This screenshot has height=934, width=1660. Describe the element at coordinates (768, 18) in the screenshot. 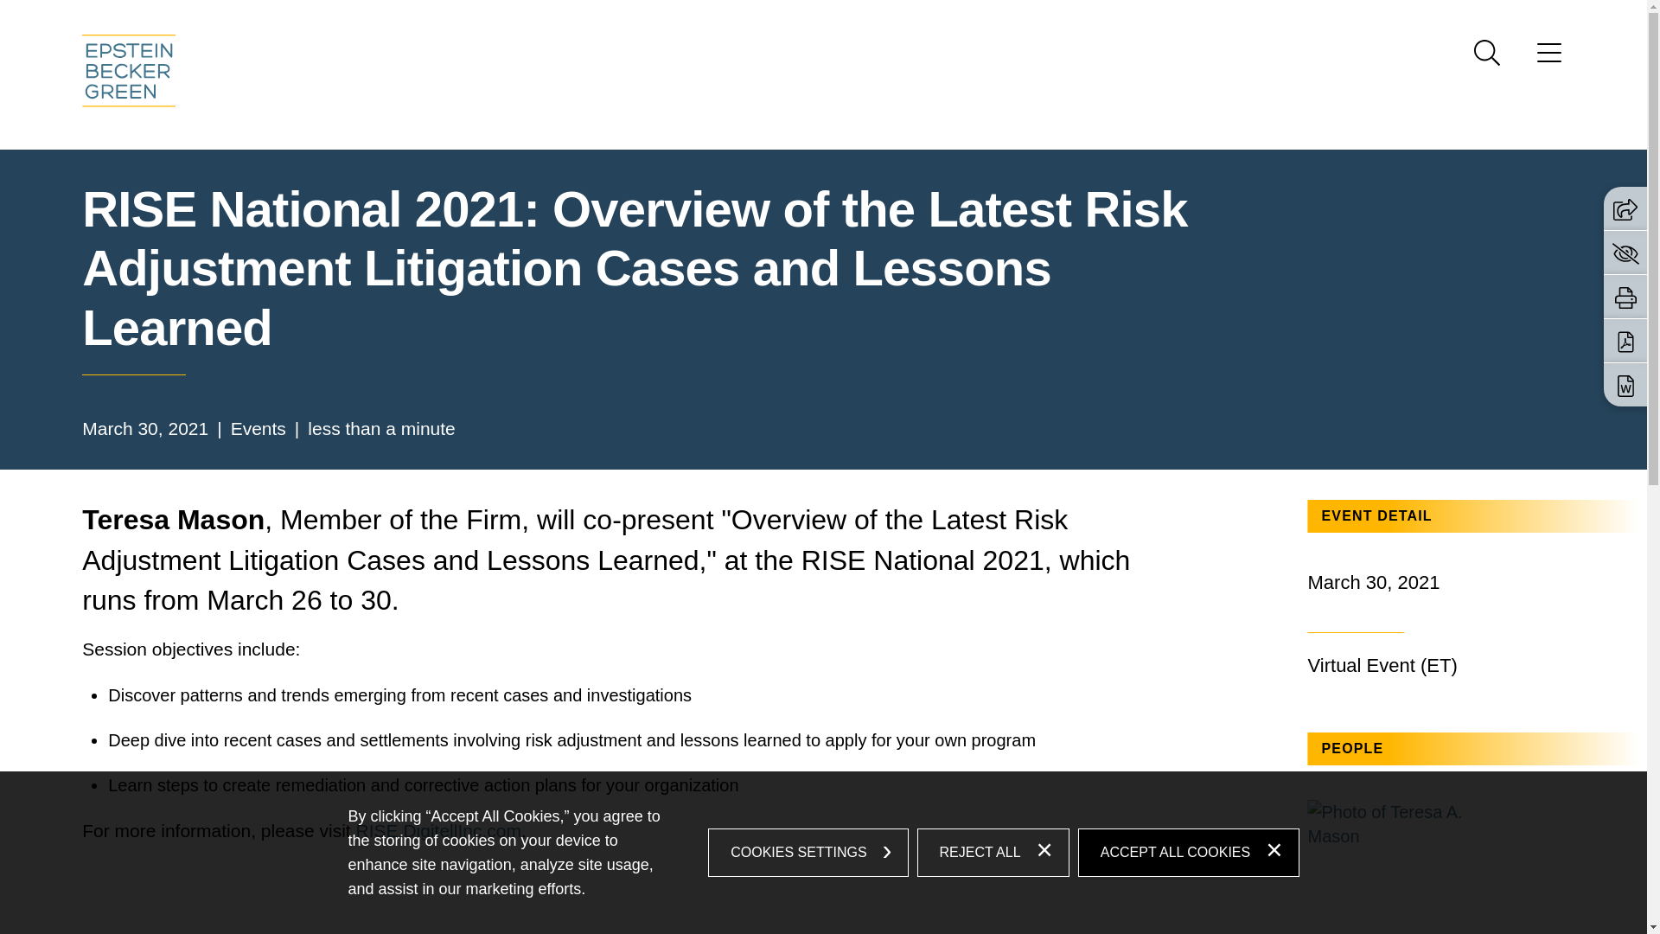

I see `Main Menu` at that location.